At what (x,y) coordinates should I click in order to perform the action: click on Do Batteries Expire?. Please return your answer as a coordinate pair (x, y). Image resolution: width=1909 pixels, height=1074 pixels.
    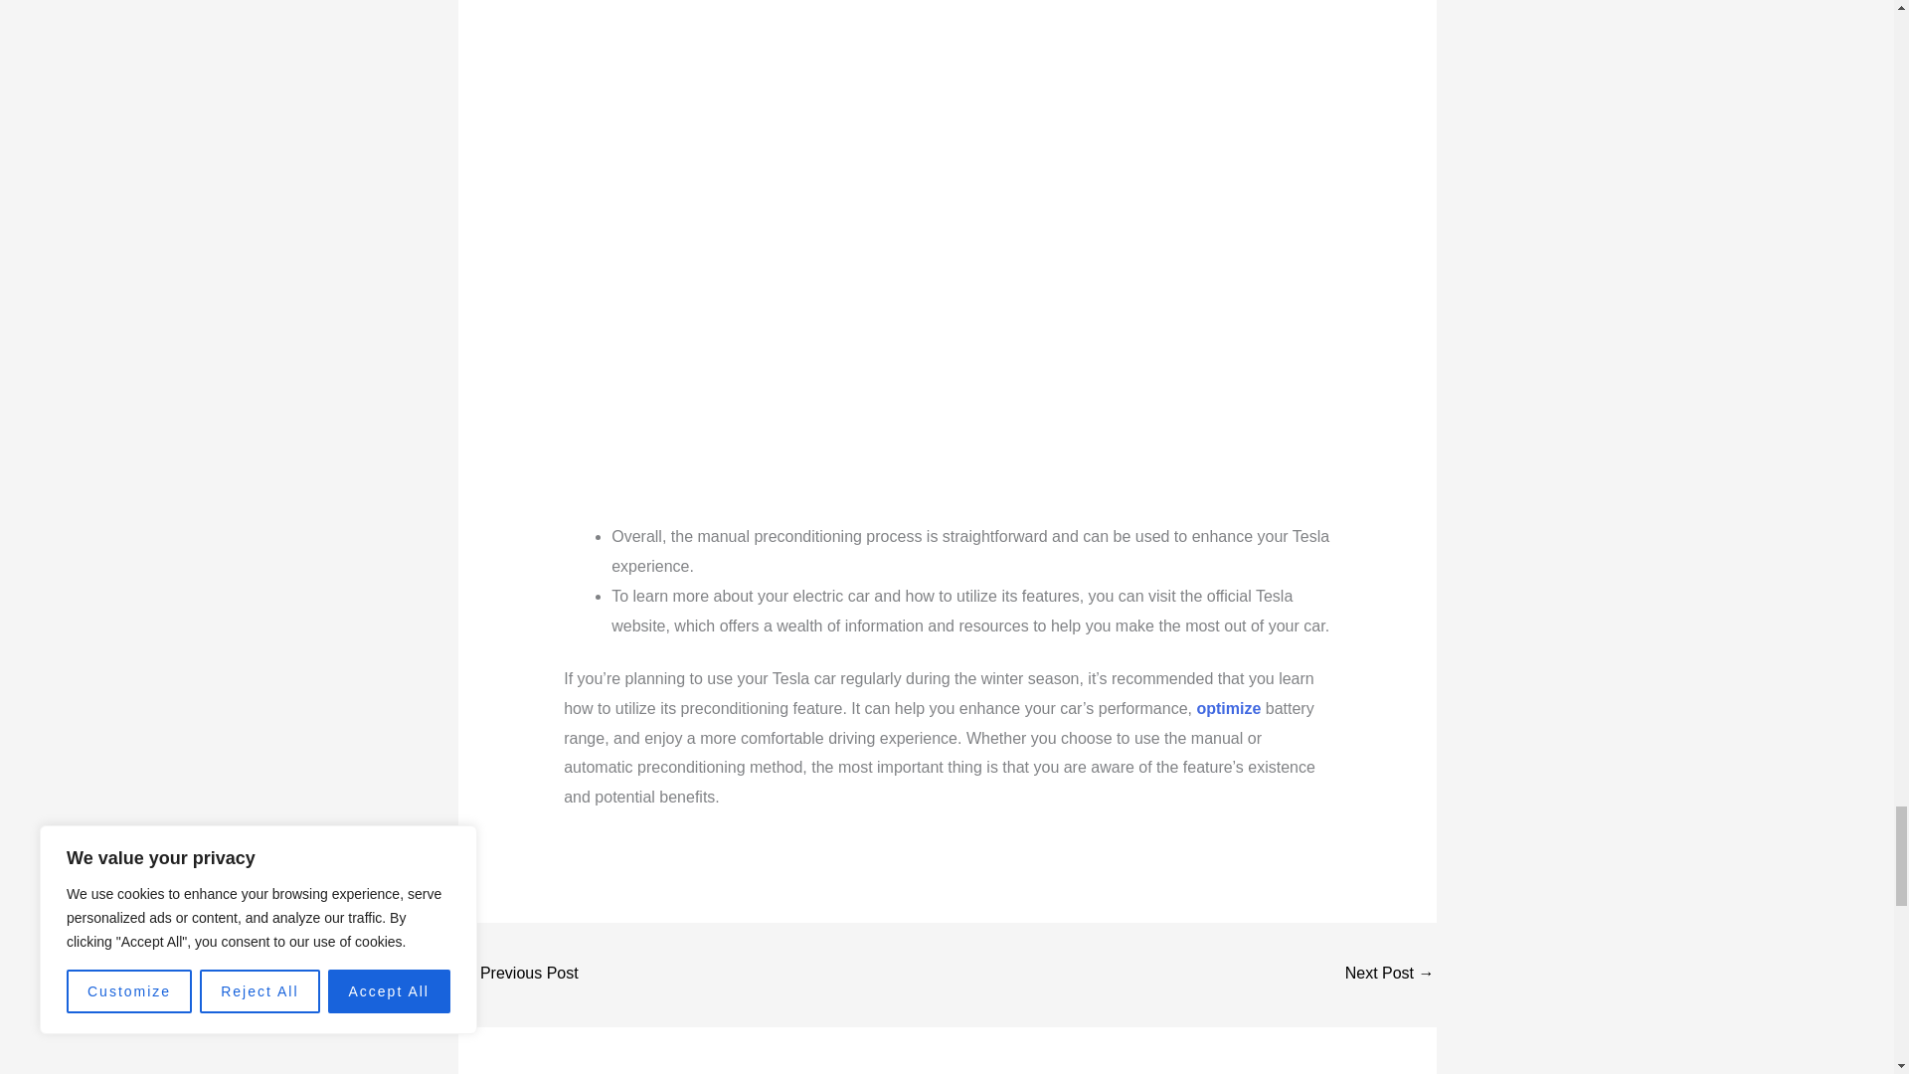
    Looking at the image, I should click on (519, 975).